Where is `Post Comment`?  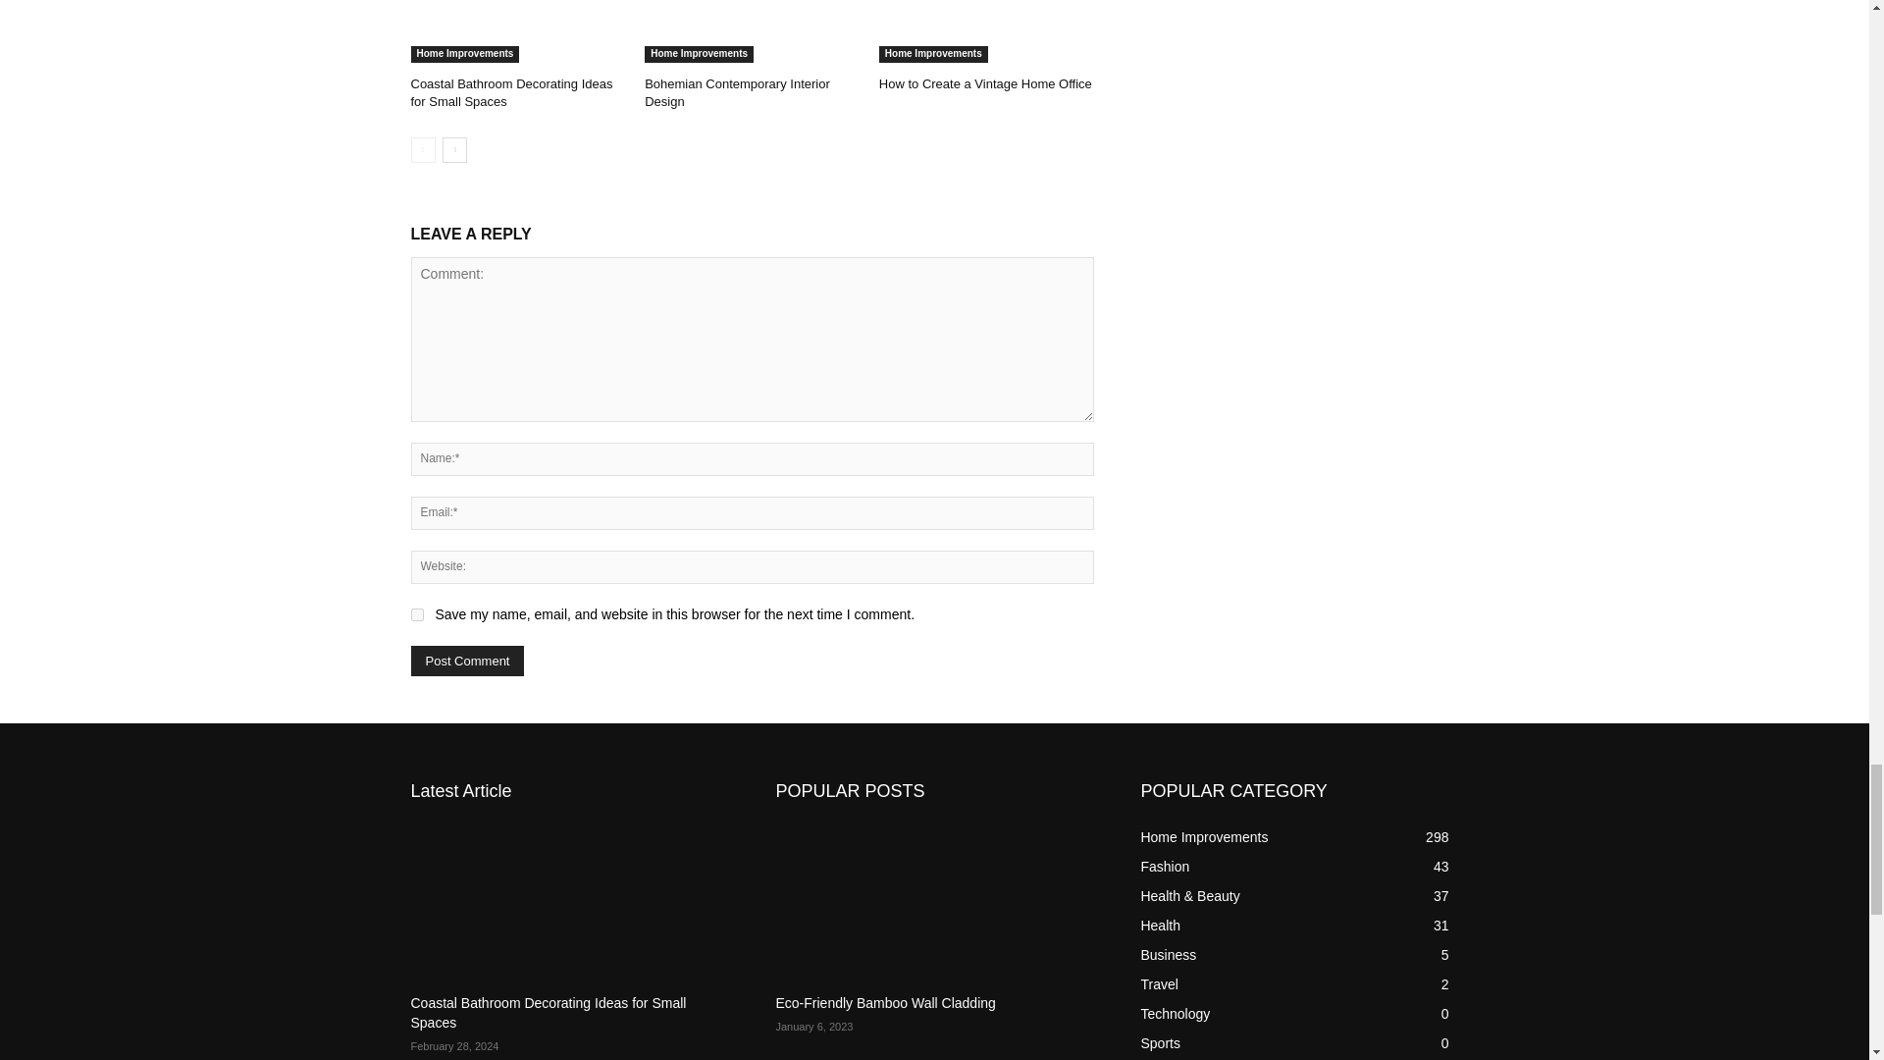 Post Comment is located at coordinates (467, 661).